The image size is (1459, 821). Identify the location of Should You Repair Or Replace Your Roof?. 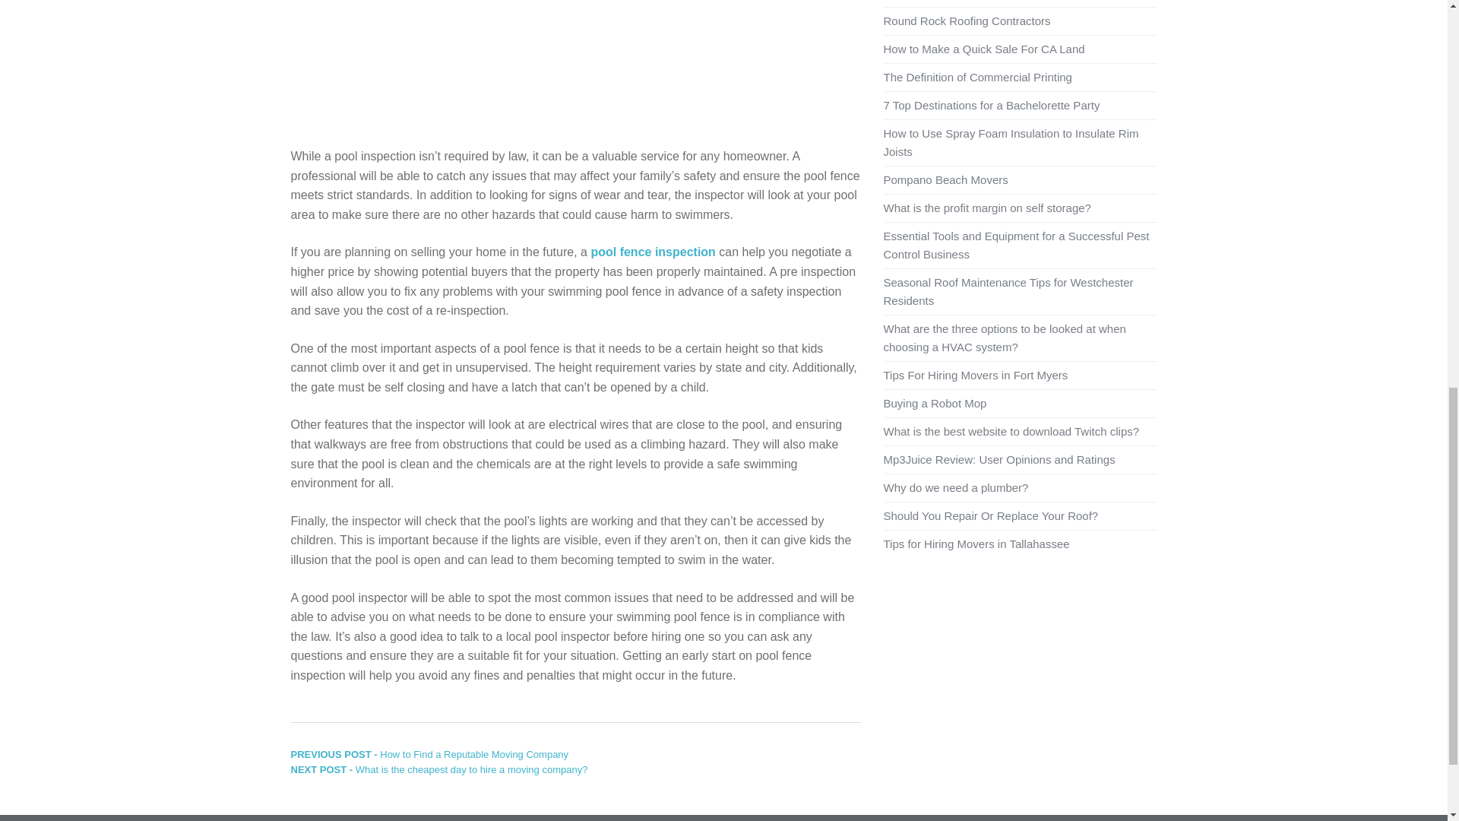
(990, 515).